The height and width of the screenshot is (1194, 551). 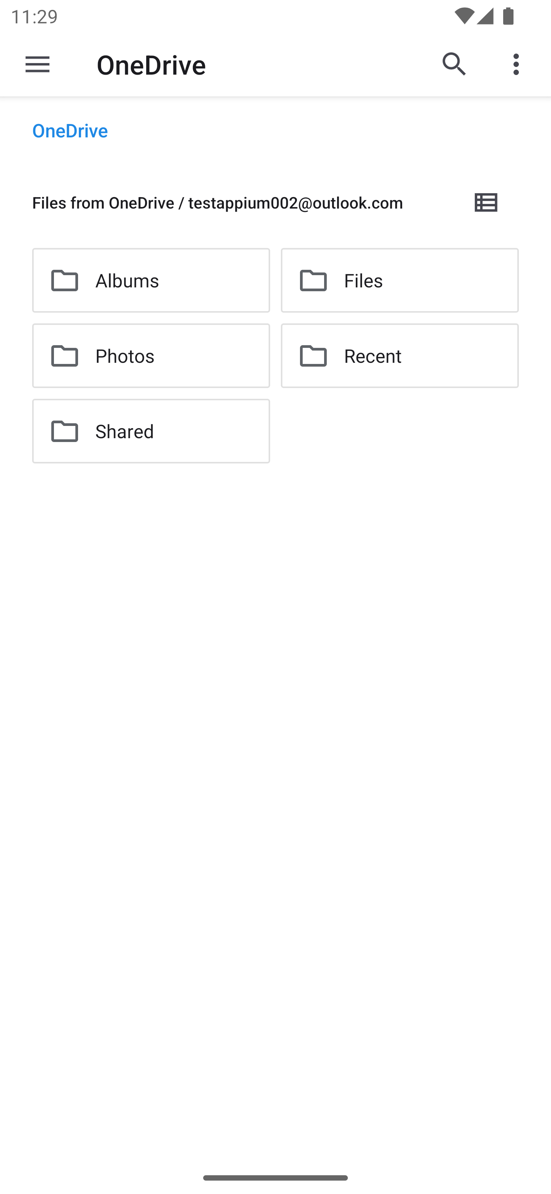 What do you see at coordinates (455, 64) in the screenshot?
I see `Search` at bounding box center [455, 64].